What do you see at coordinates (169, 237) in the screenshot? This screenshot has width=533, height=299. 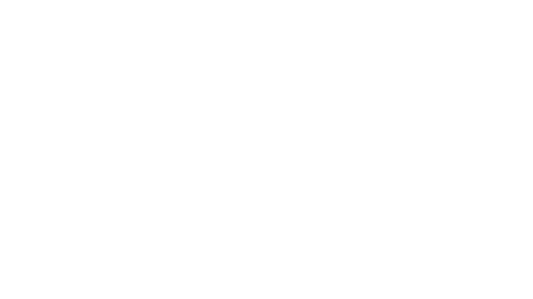 I see `19. Dezember 2022` at bounding box center [169, 237].